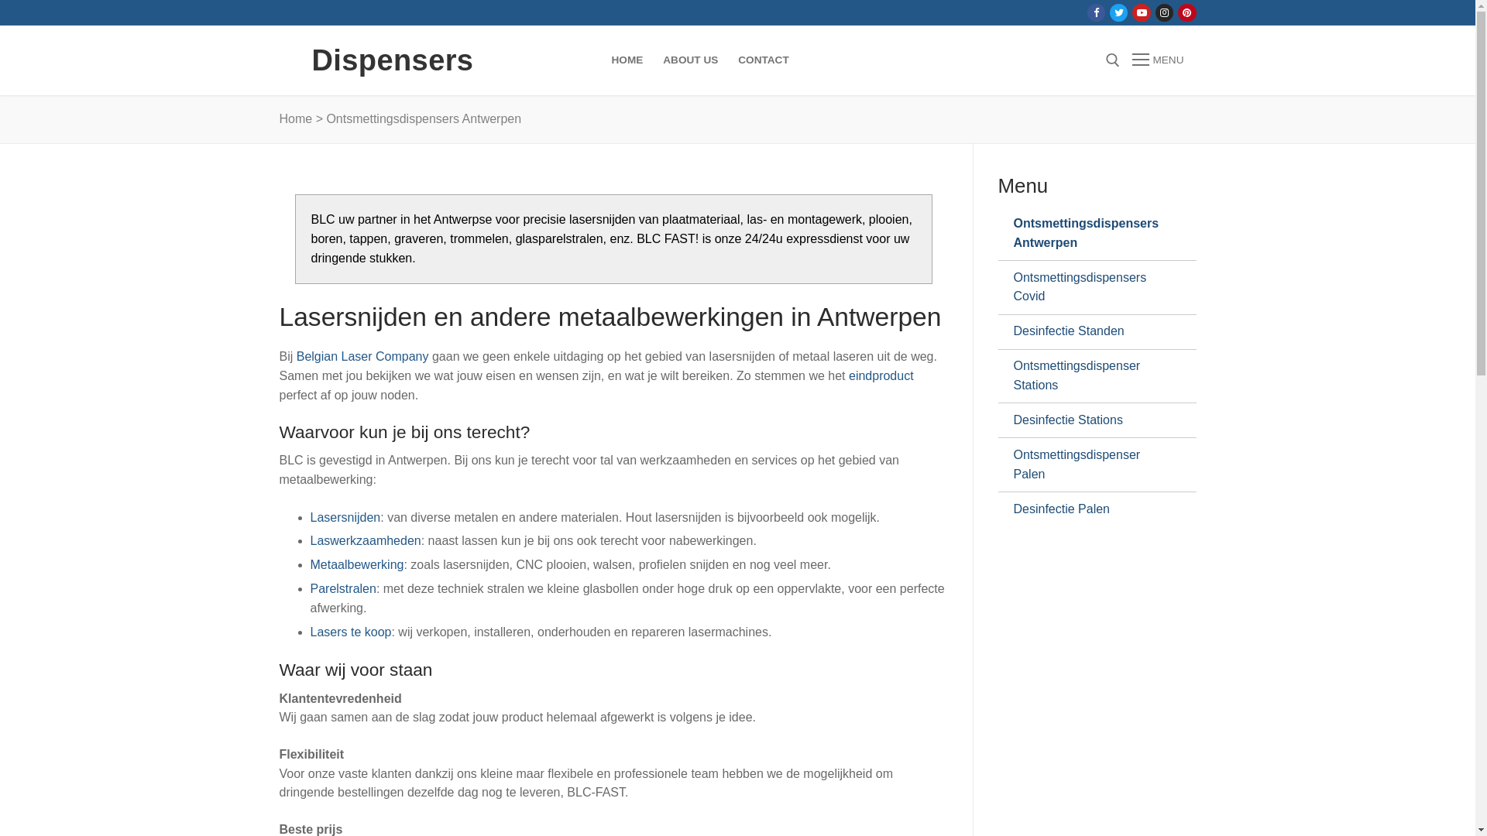  What do you see at coordinates (362, 356) in the screenshot?
I see `Belgian Laser Company` at bounding box center [362, 356].